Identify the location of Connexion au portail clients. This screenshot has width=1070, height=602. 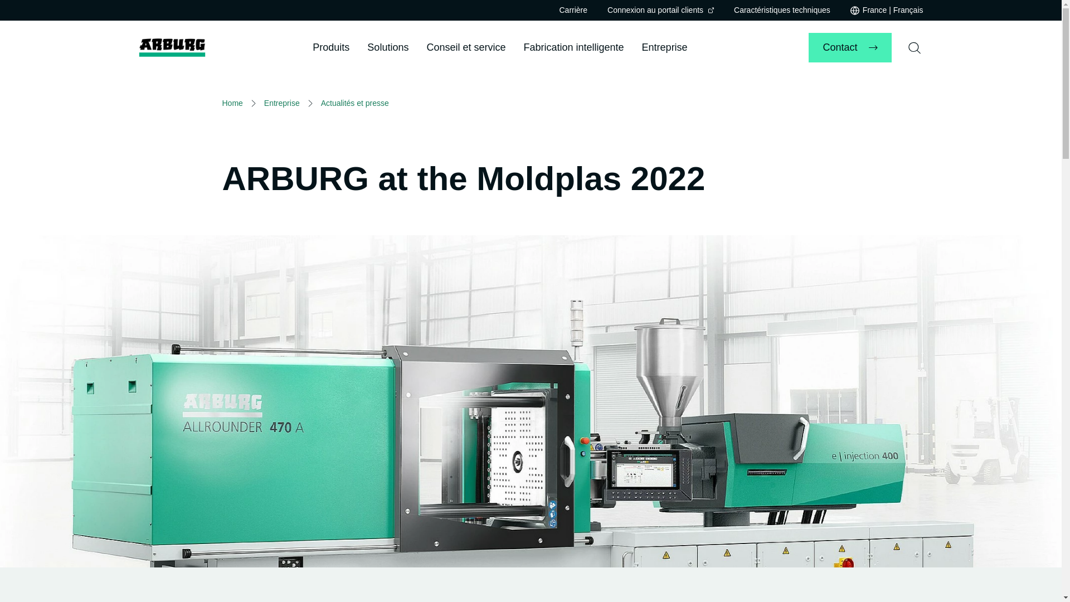
(660, 10).